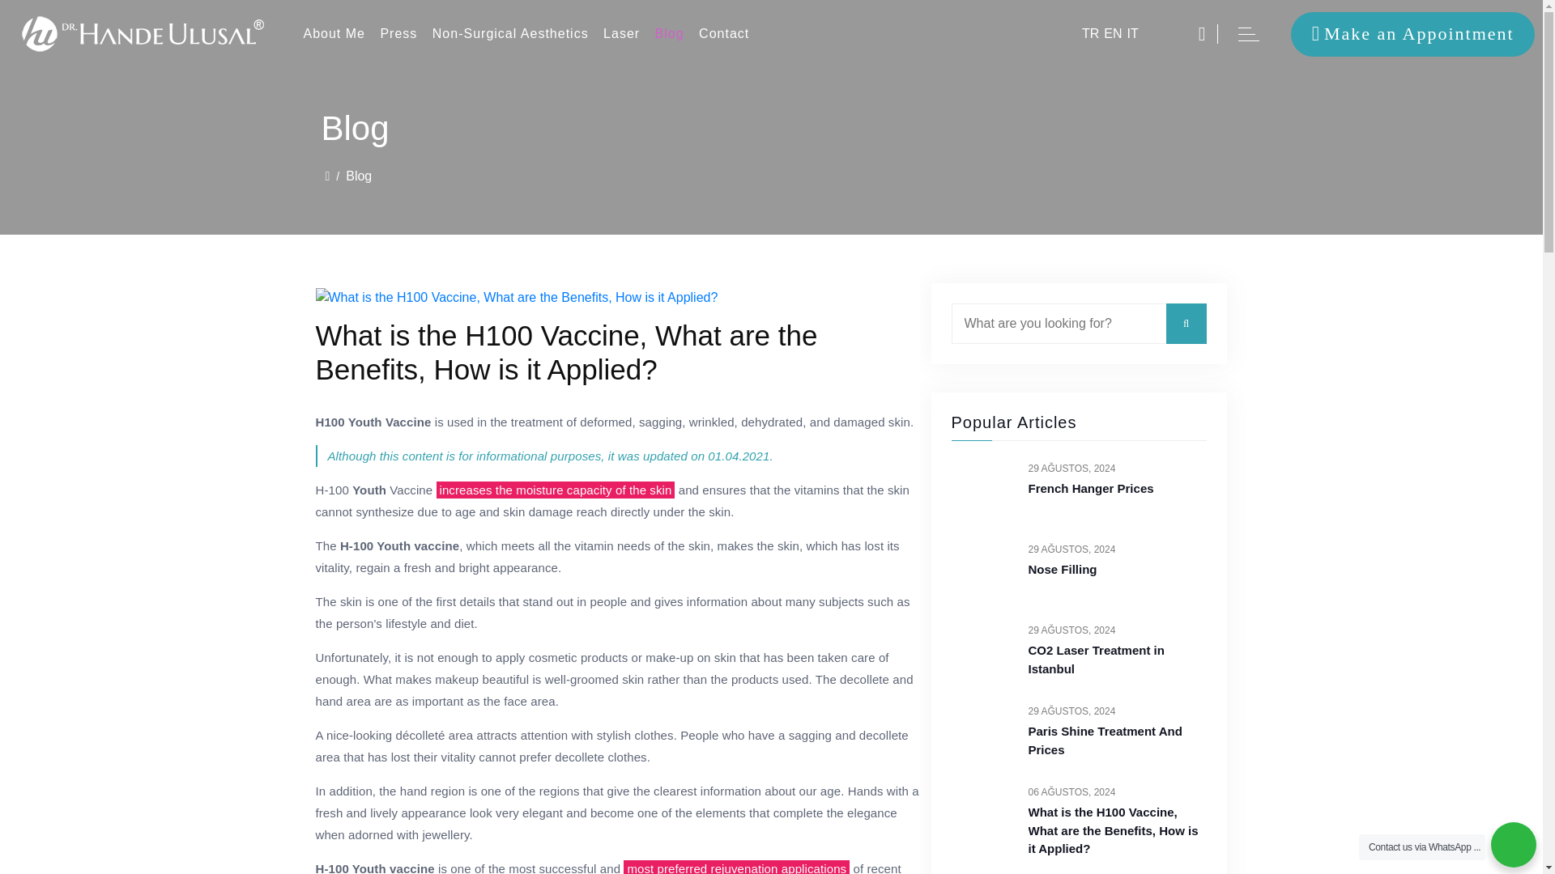 The image size is (1555, 874). What do you see at coordinates (1422, 846) in the screenshot?
I see `Contact us via WhatsApp ...` at bounding box center [1422, 846].